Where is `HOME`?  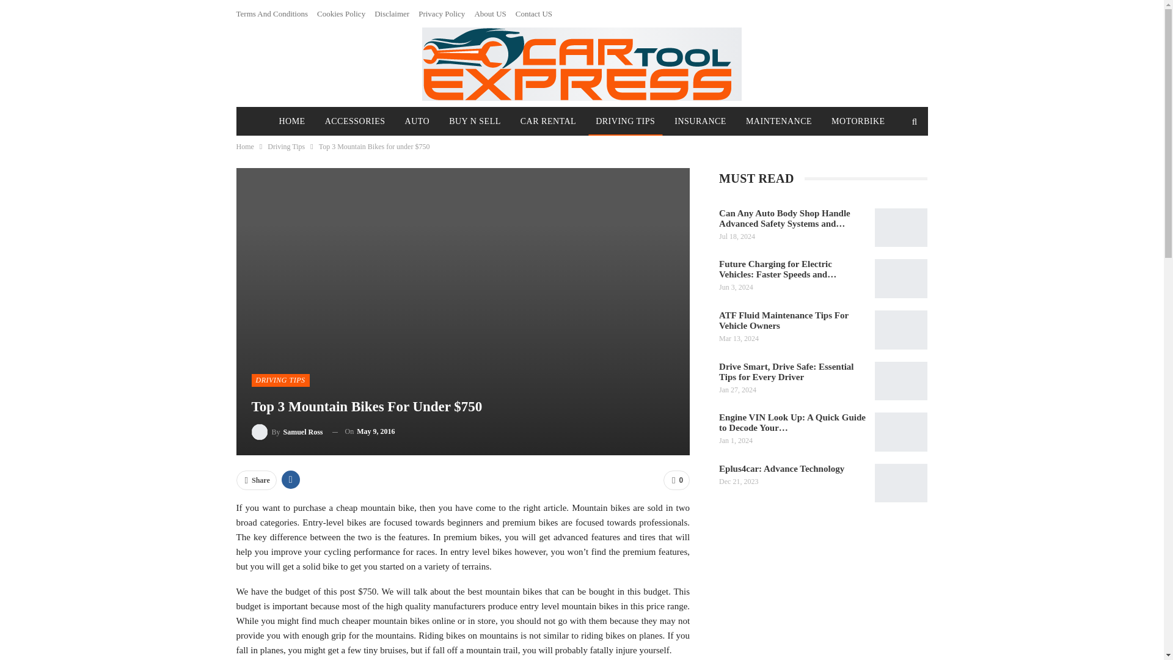
HOME is located at coordinates (291, 122).